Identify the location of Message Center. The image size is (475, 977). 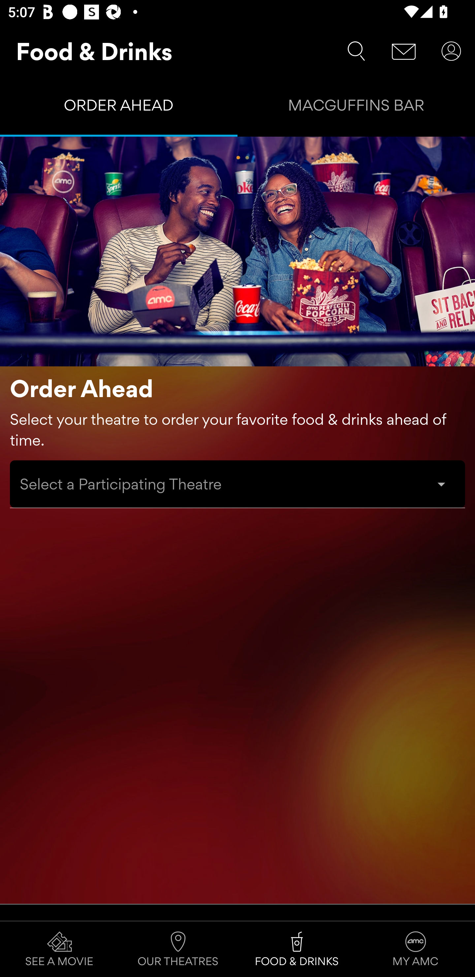
(404, 51).